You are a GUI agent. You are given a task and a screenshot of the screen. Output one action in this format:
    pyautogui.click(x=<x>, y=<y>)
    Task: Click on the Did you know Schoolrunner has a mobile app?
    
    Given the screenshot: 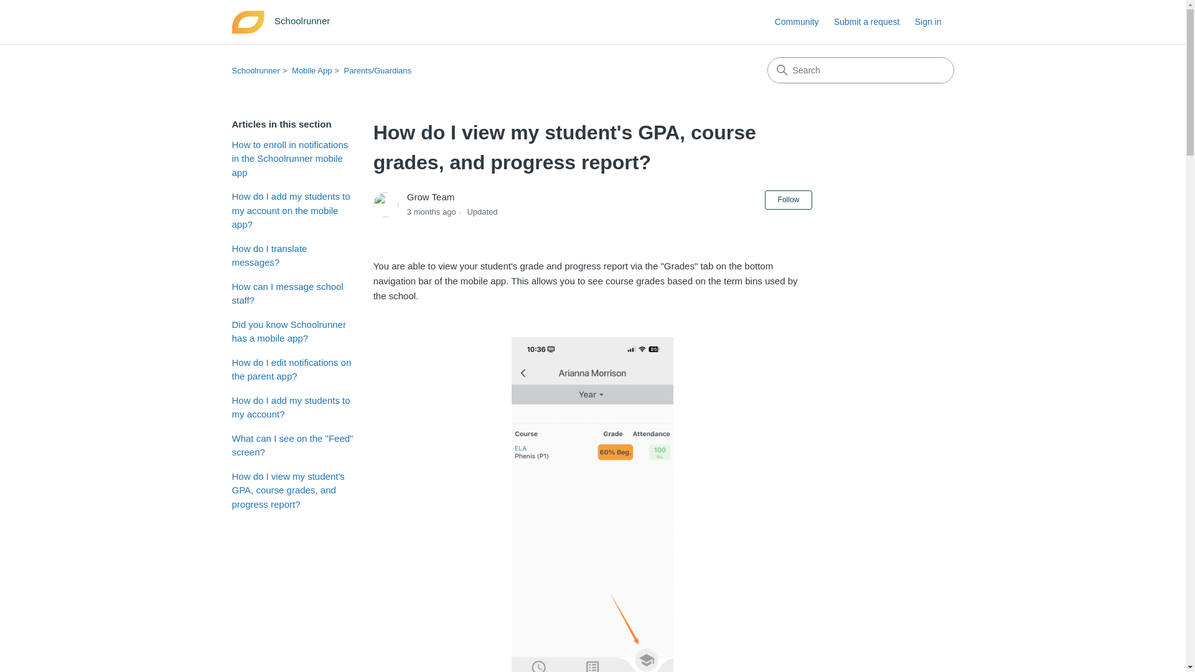 What is the action you would take?
    pyautogui.click(x=293, y=331)
    